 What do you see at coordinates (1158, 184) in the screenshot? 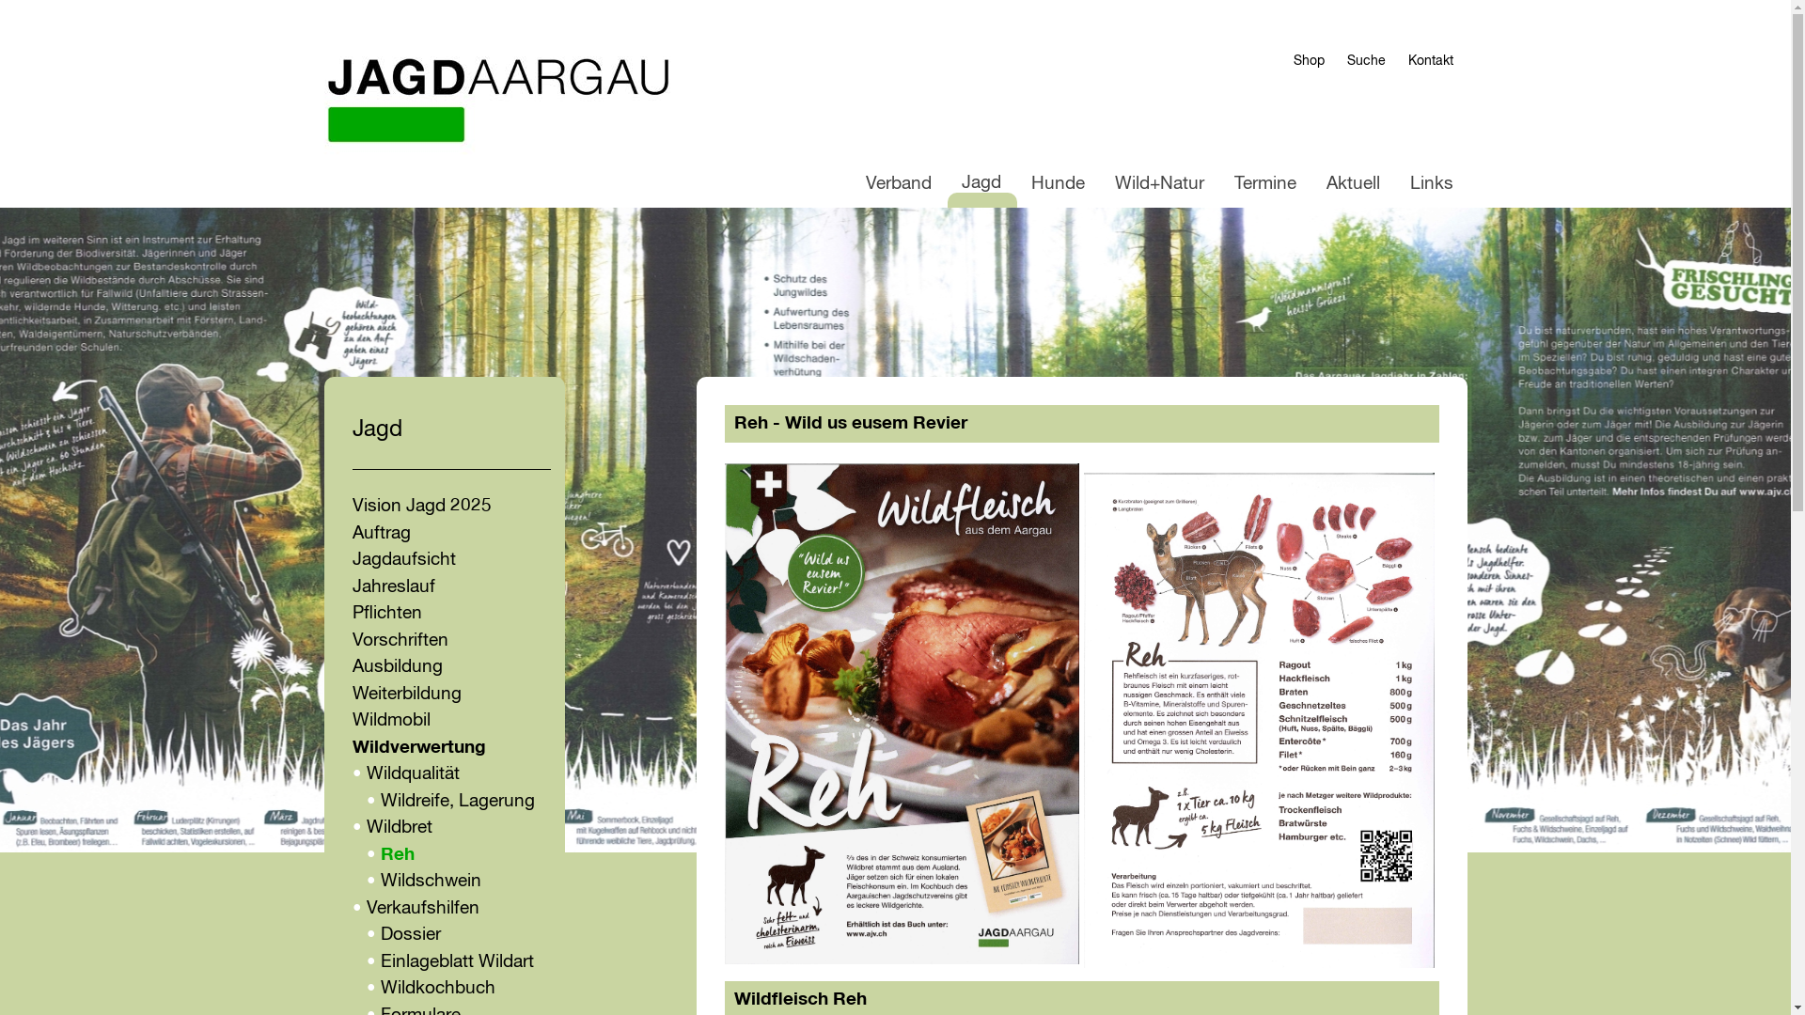
I see `Wild+Natur` at bounding box center [1158, 184].